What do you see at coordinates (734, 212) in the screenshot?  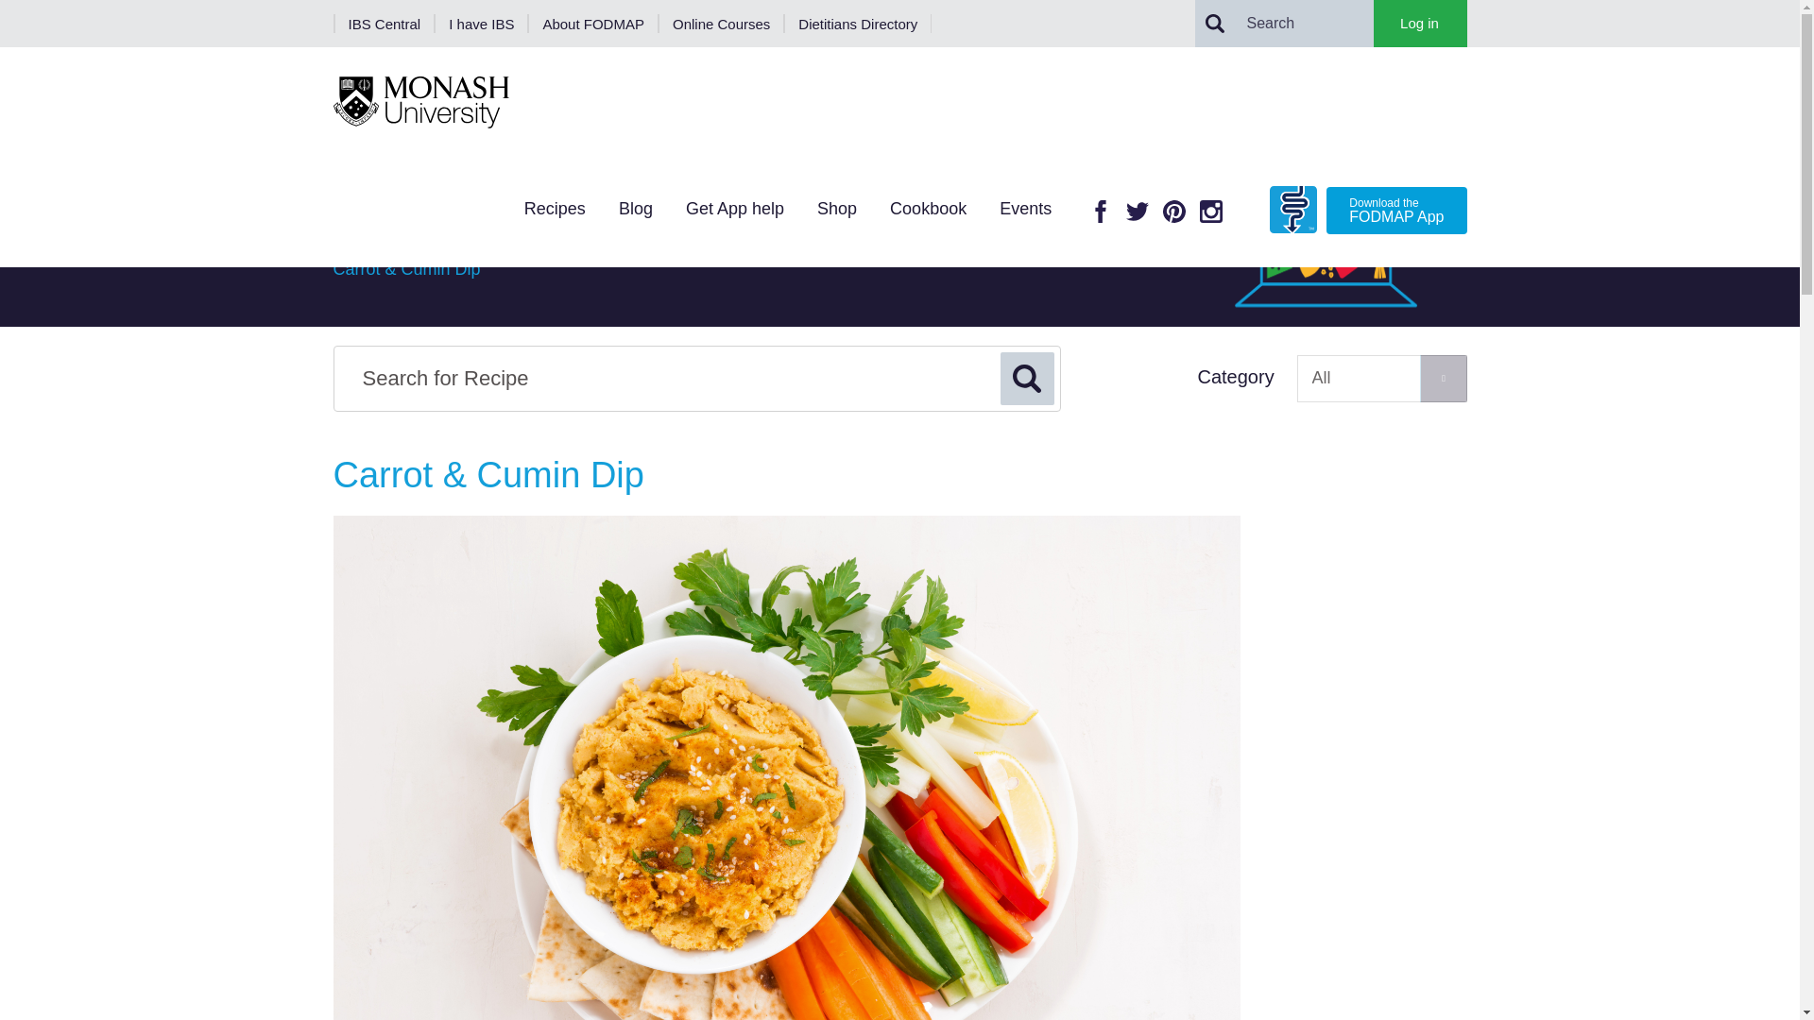 I see `I have IBS` at bounding box center [734, 212].